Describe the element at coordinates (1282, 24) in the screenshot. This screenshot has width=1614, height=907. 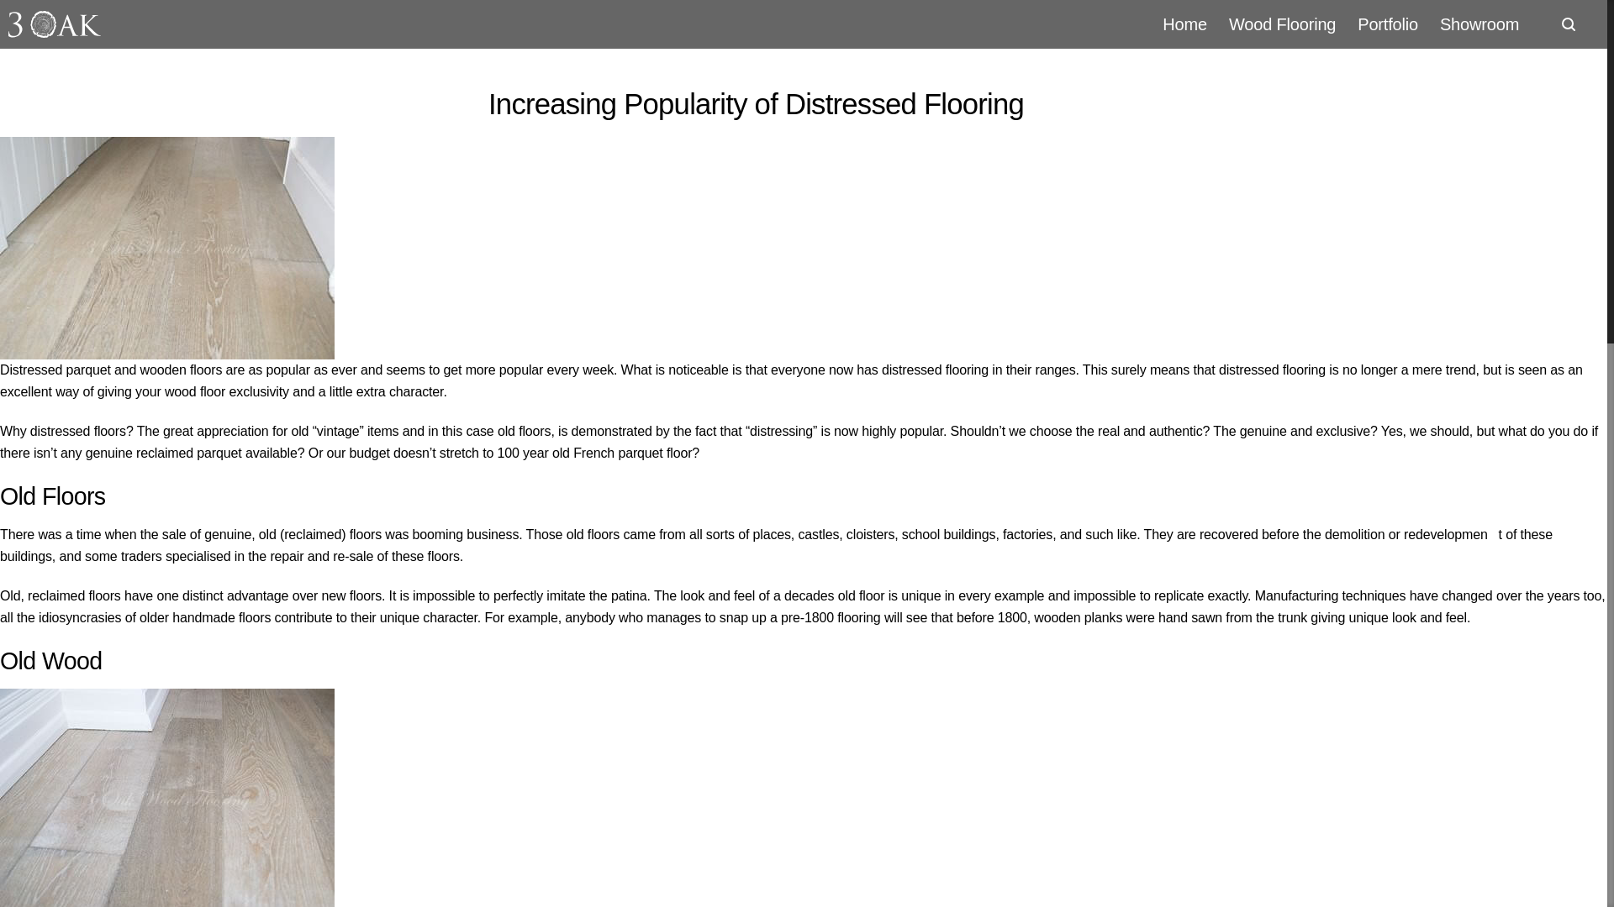
I see `Wood Flooring` at that location.